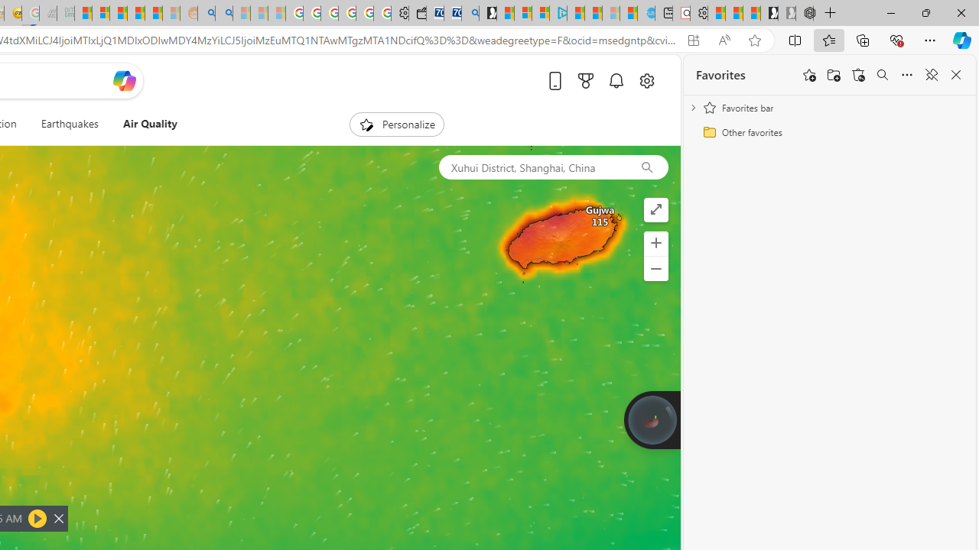 The width and height of the screenshot is (979, 550). I want to click on Open Copilot, so click(124, 80).